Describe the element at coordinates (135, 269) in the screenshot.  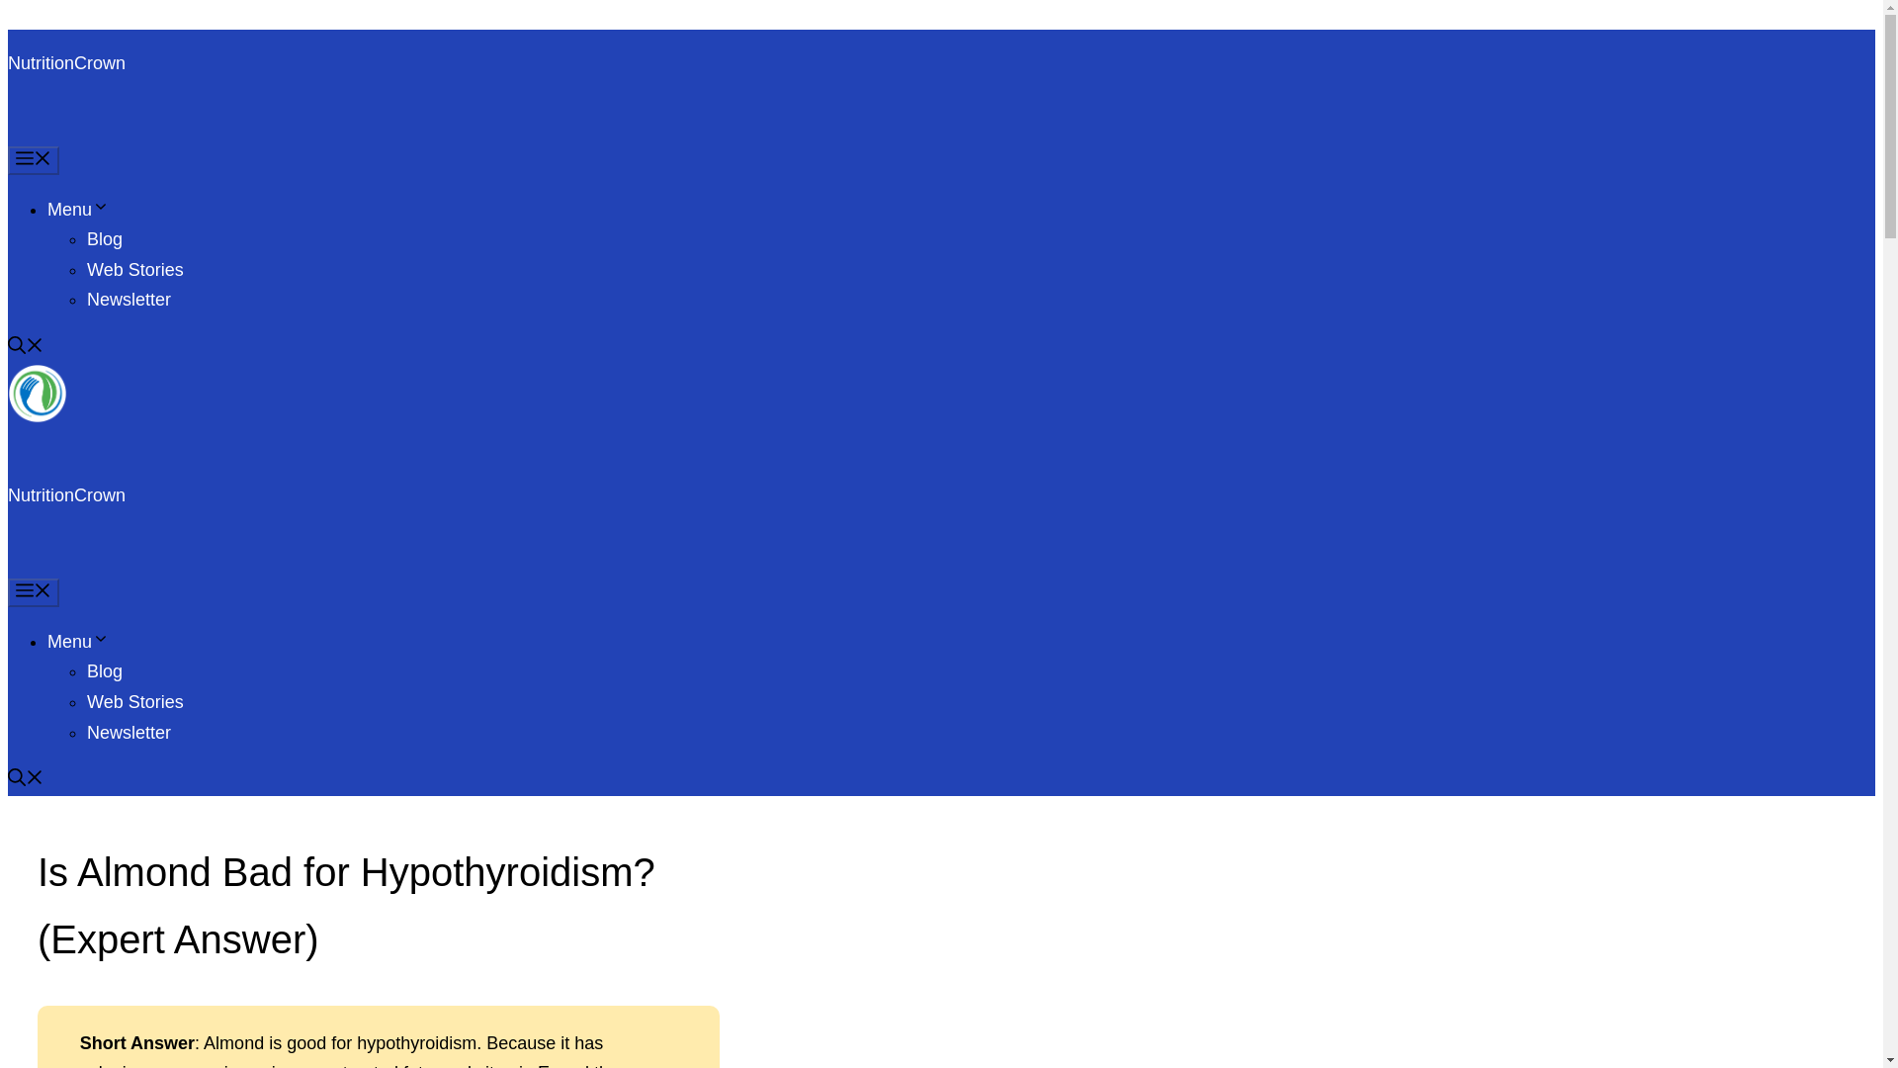
I see `Web Stories` at that location.